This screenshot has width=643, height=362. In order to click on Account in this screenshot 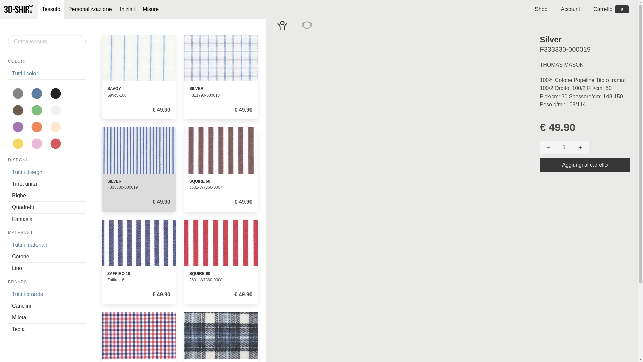, I will do `click(570, 9)`.